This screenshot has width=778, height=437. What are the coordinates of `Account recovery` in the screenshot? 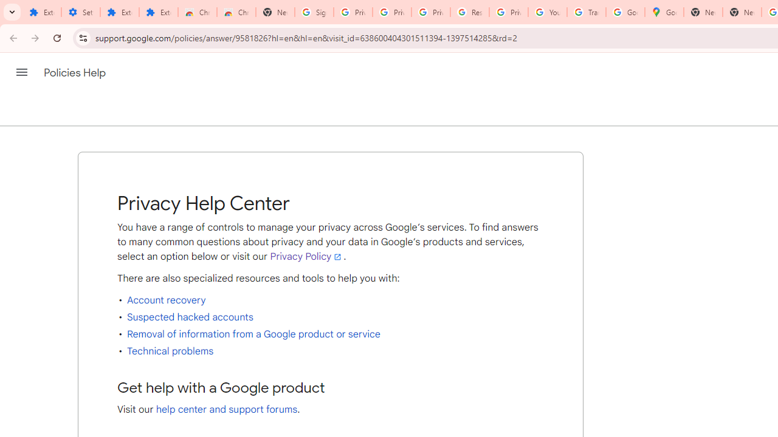 It's located at (167, 300).